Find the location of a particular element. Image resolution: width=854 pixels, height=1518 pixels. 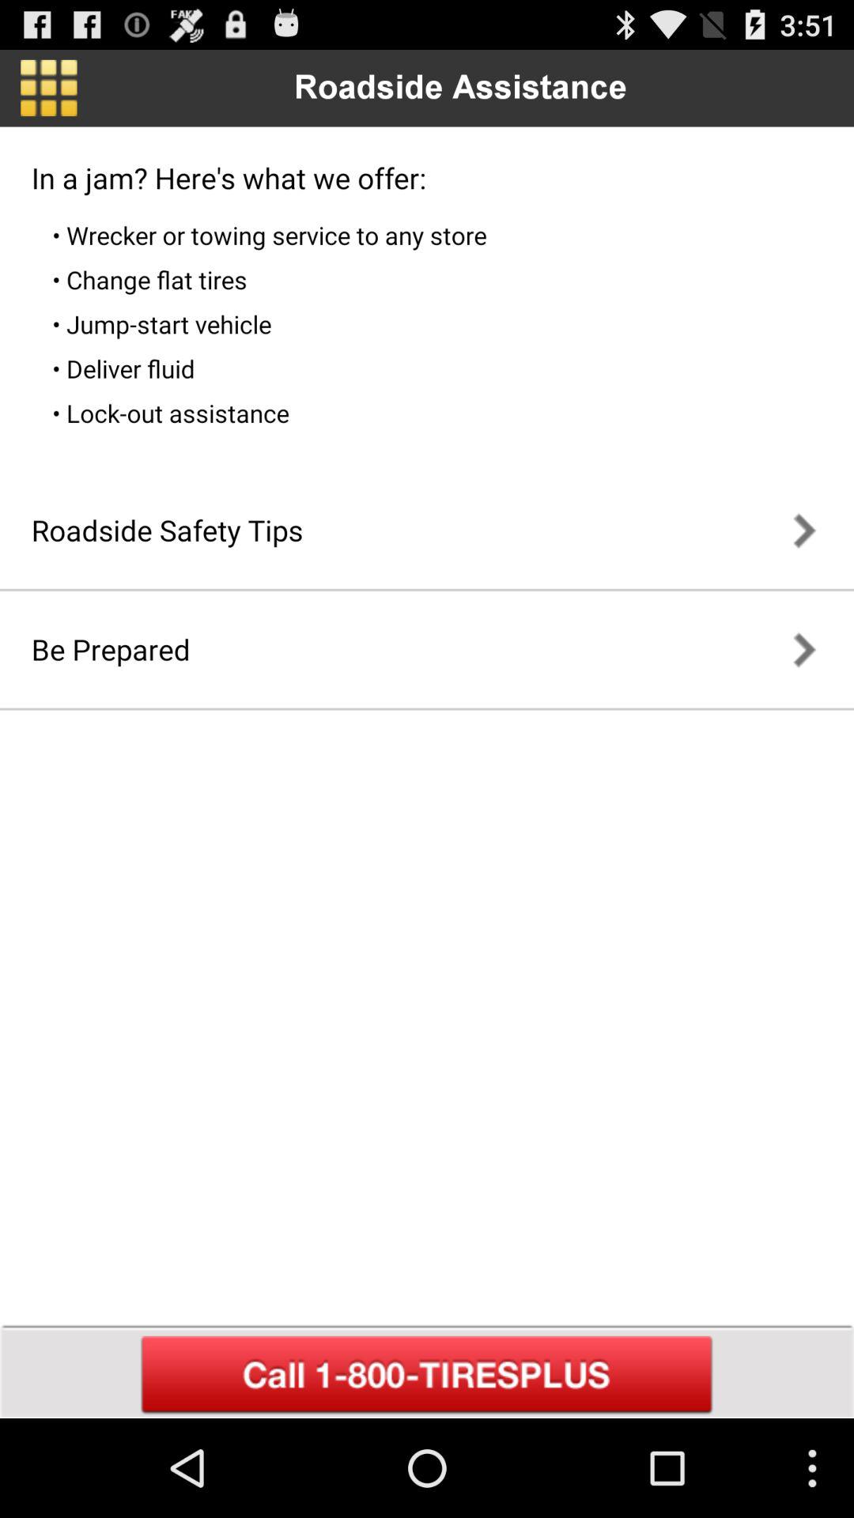

call assistance is located at coordinates (427, 1375).